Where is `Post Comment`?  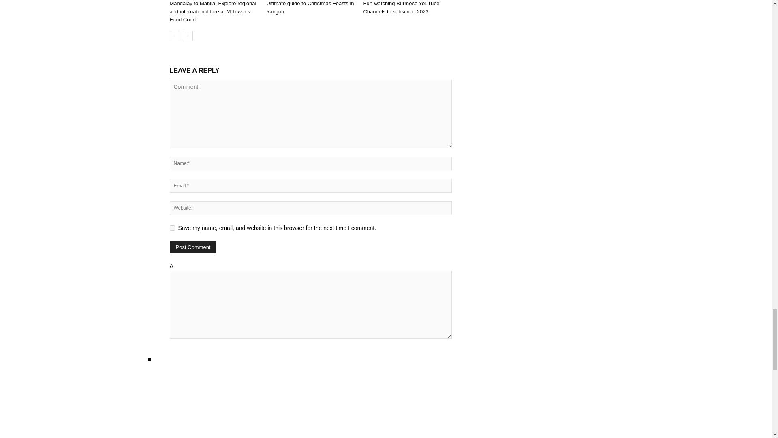 Post Comment is located at coordinates (193, 247).